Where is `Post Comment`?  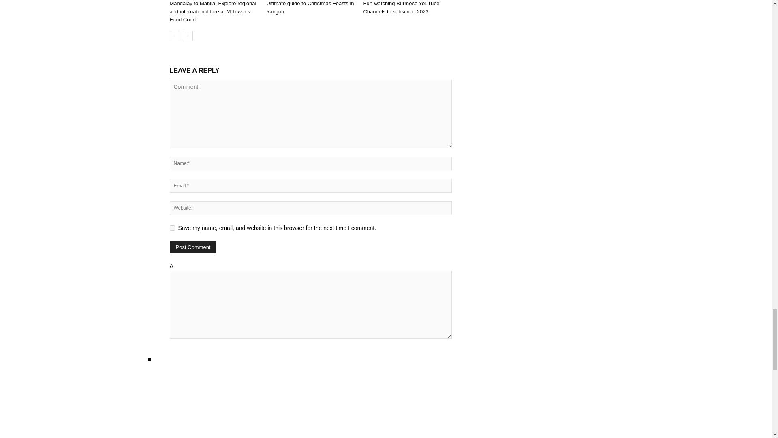 Post Comment is located at coordinates (193, 247).